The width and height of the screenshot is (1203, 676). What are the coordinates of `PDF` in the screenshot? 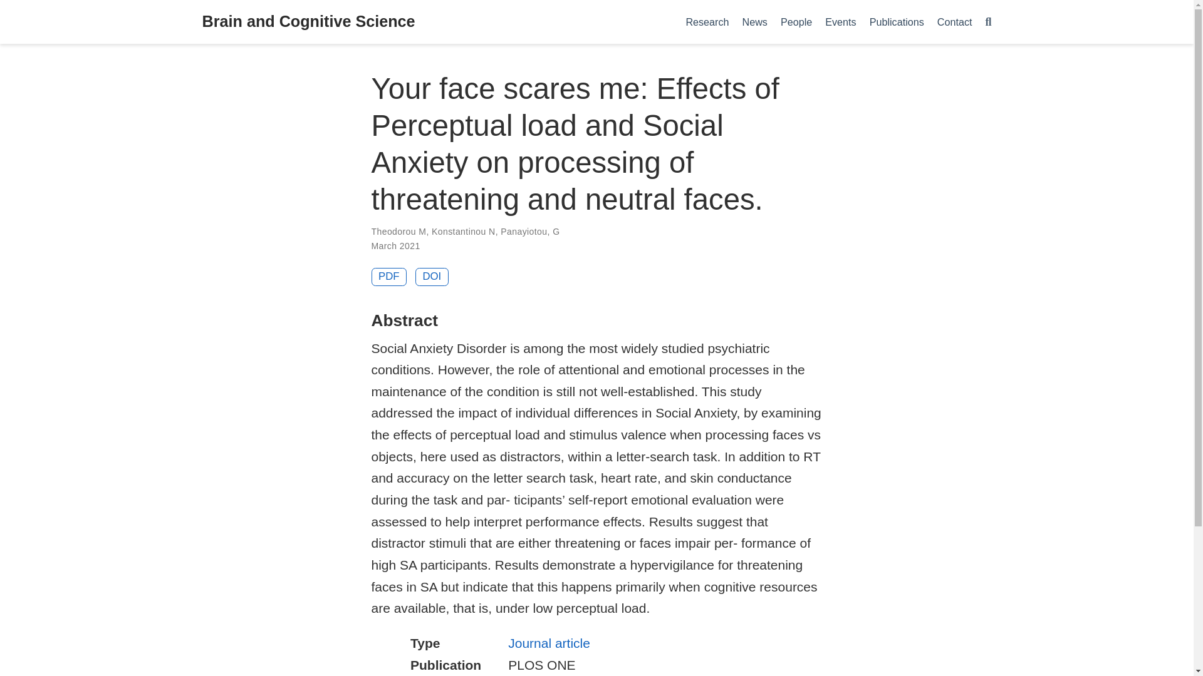 It's located at (388, 277).